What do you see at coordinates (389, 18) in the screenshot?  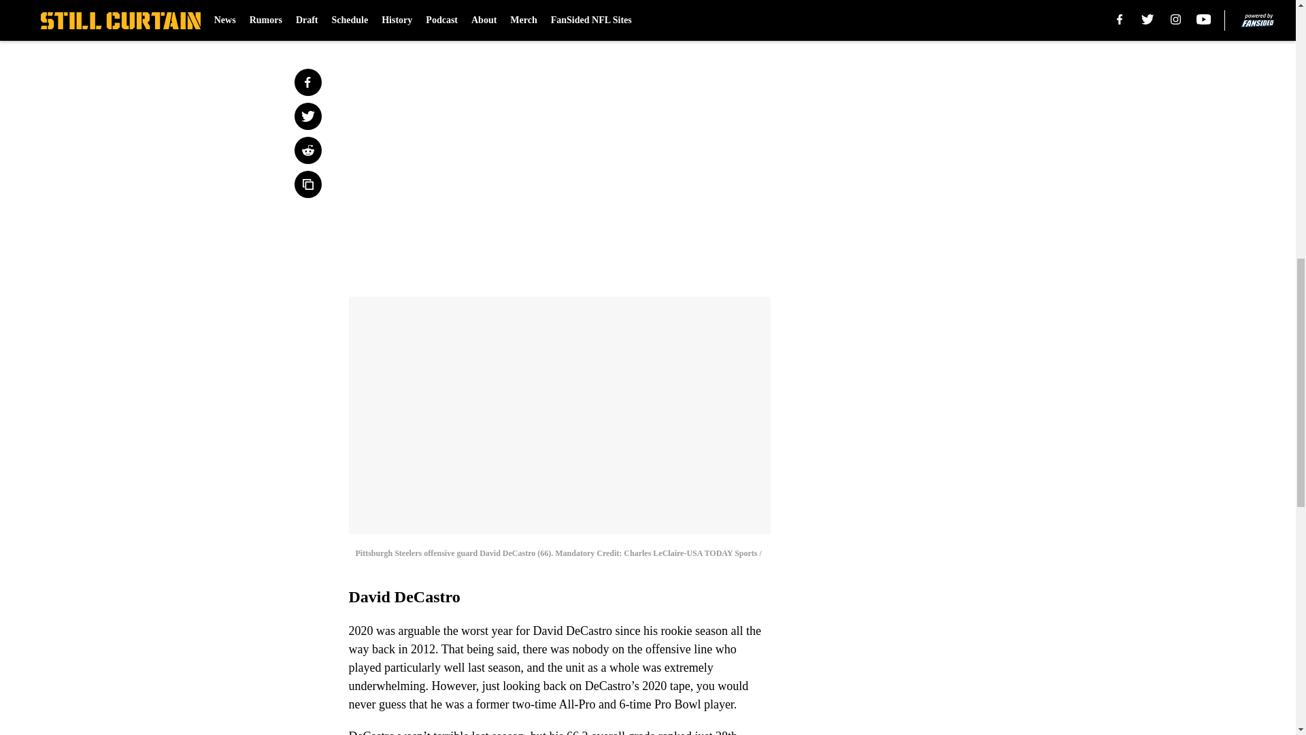 I see `Prev` at bounding box center [389, 18].